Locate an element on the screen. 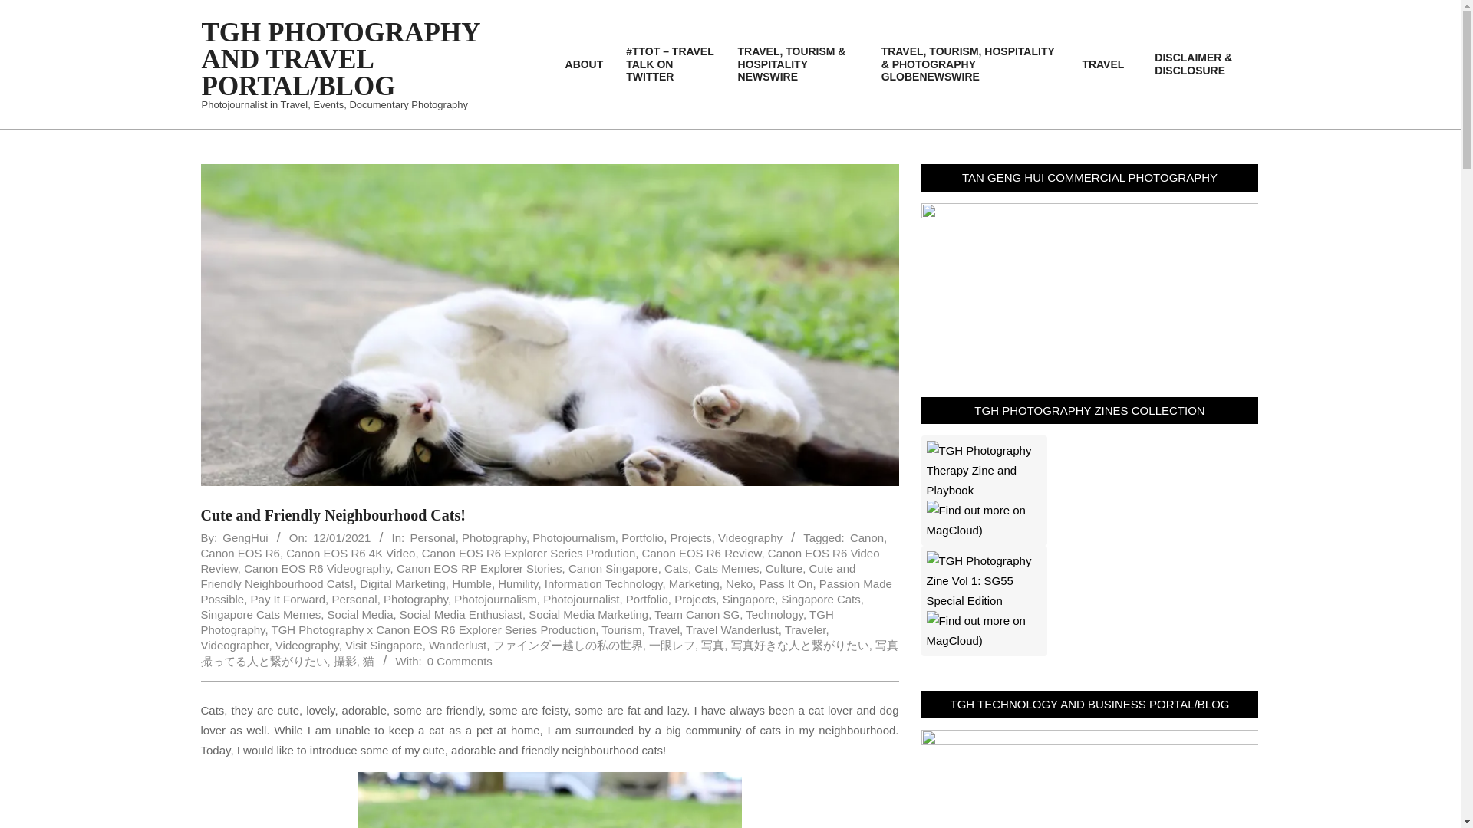 Image resolution: width=1473 pixels, height=828 pixels. Canon EOS R6 Explorer Series Prodution is located at coordinates (528, 553).